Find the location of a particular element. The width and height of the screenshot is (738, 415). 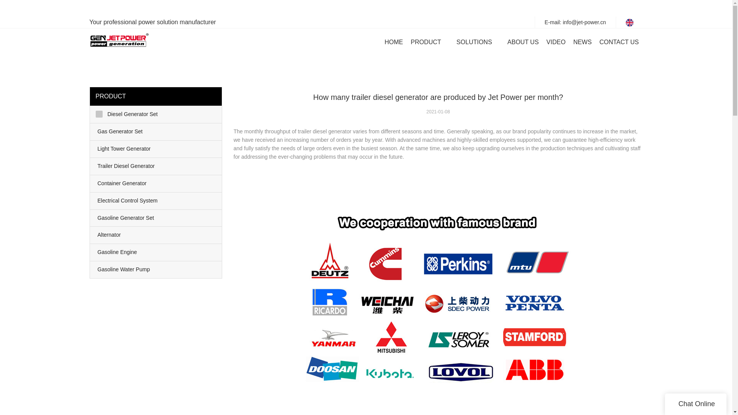

NEWS is located at coordinates (582, 42).